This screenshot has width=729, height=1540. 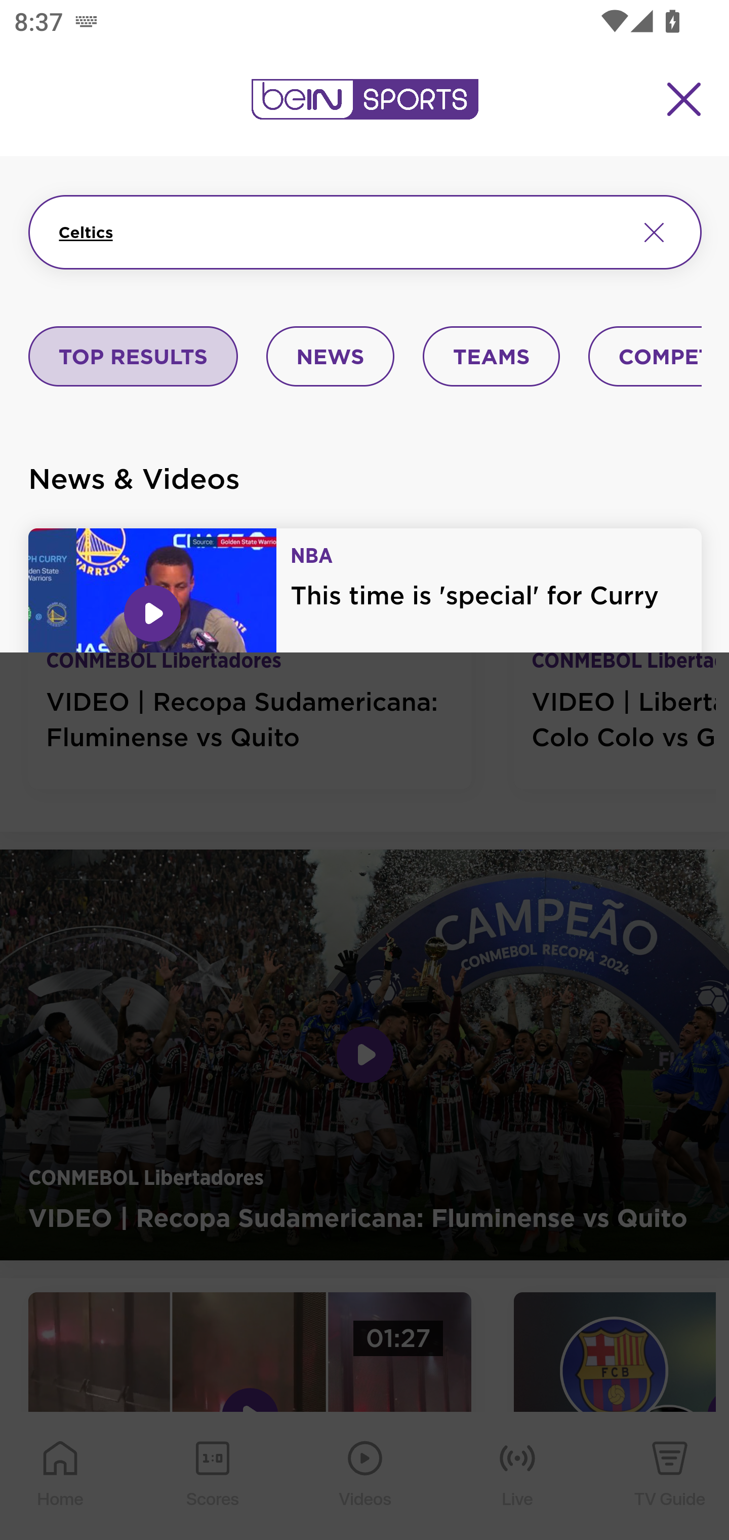 I want to click on TOP RESULTS, so click(x=134, y=357).